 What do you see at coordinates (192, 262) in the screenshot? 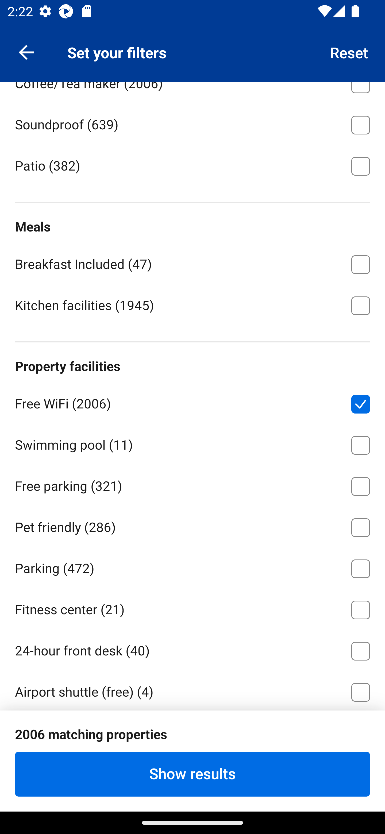
I see `Breakfast Included ⁦(47)` at bounding box center [192, 262].